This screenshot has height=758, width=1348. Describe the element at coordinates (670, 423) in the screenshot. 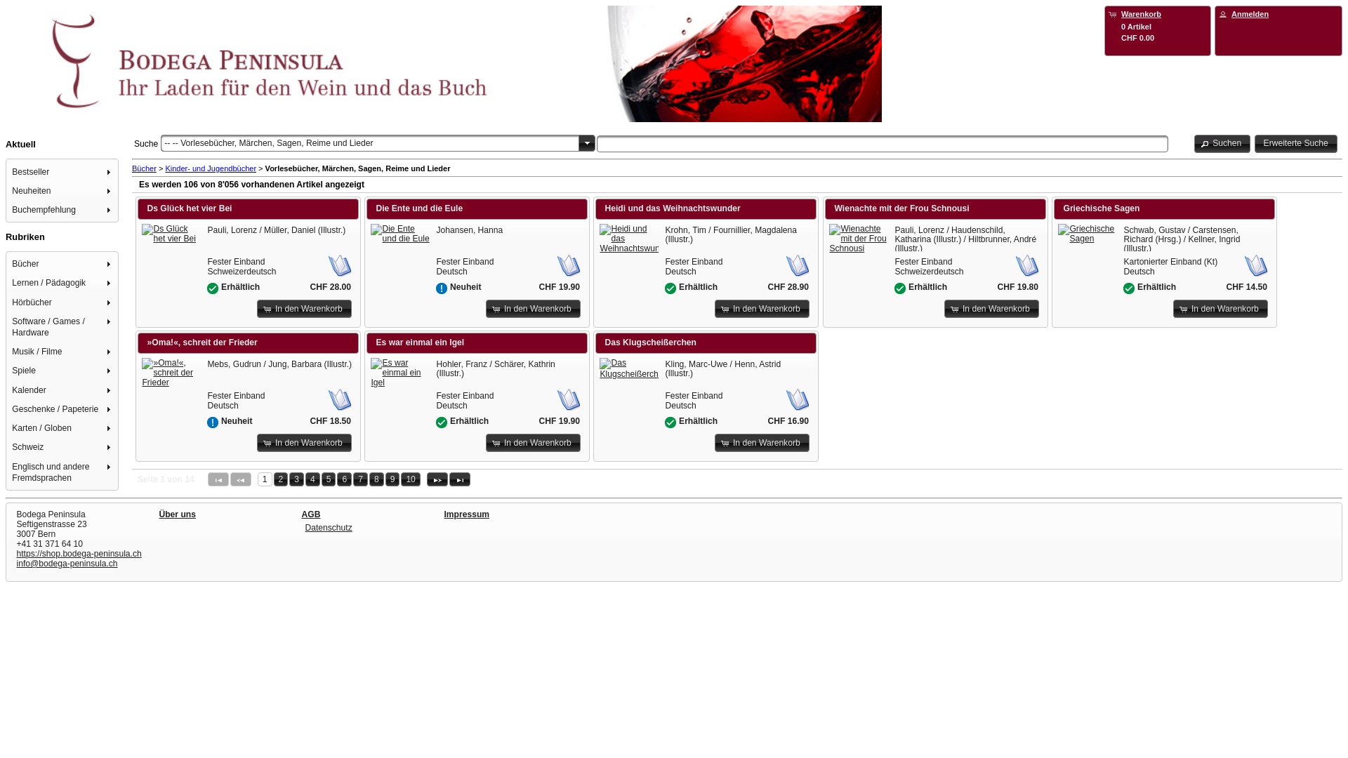

I see `Der Artikel ist lieferbar.` at that location.